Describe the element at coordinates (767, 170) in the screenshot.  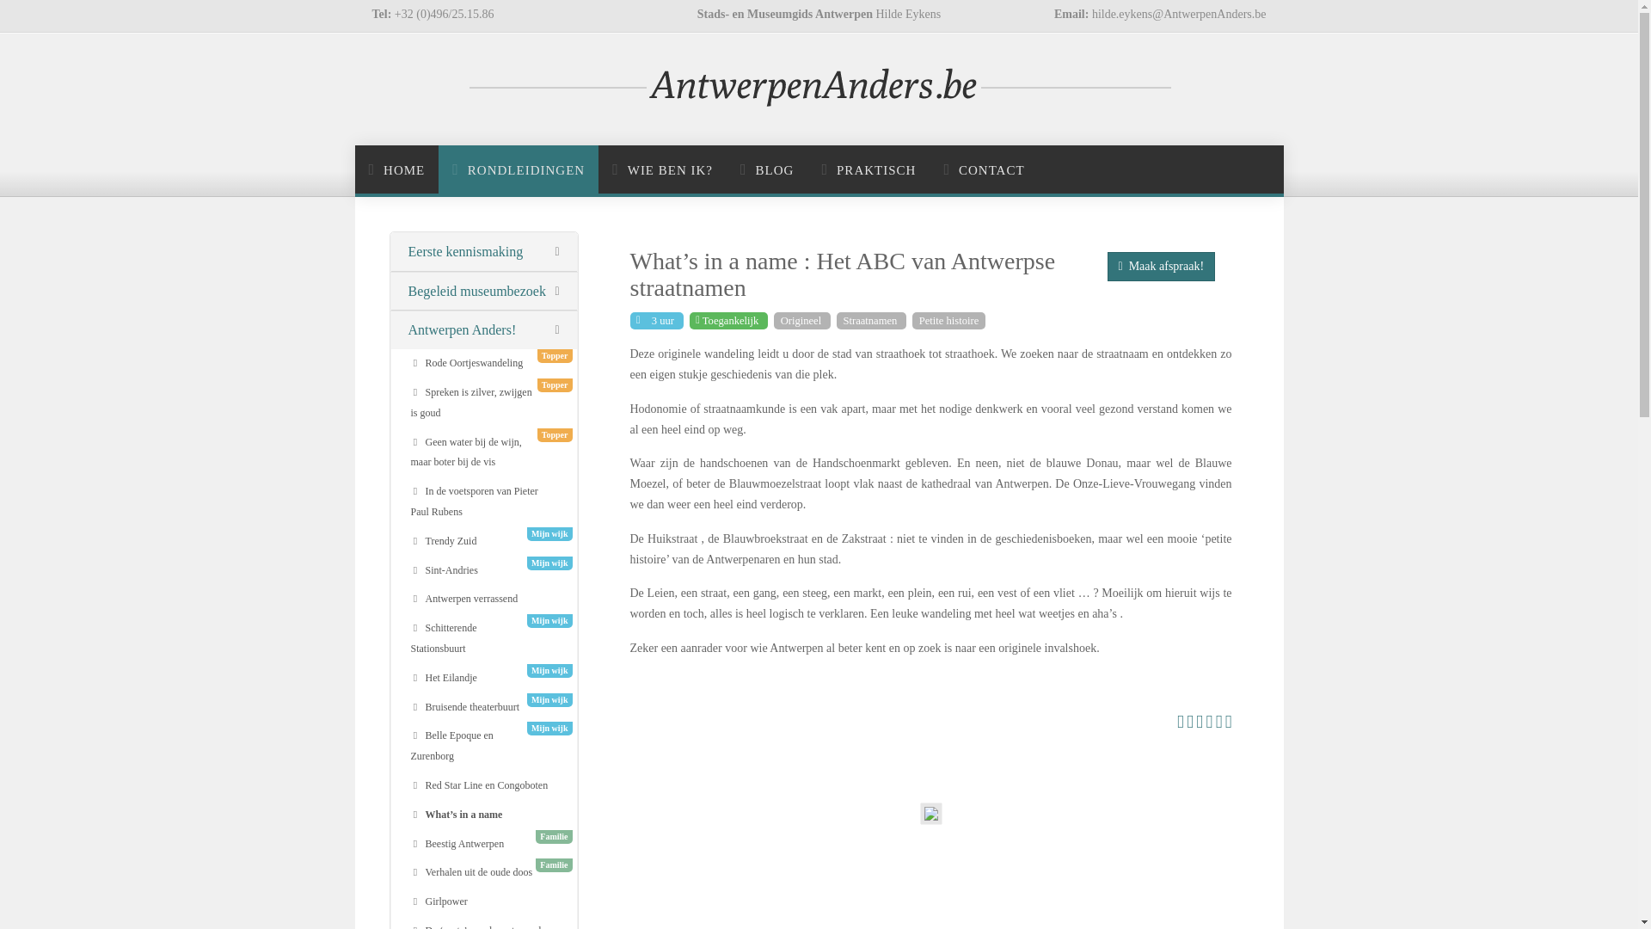
I see `BLOG` at that location.